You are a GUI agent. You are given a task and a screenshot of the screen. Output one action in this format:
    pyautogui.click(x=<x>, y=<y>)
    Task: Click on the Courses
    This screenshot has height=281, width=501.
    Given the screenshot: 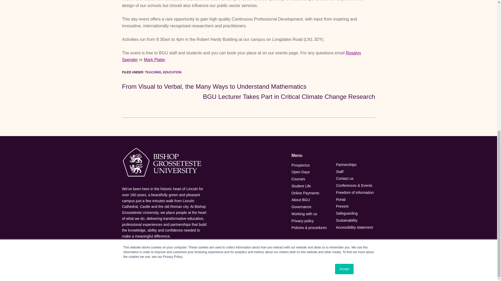 What is the action you would take?
    pyautogui.click(x=311, y=179)
    